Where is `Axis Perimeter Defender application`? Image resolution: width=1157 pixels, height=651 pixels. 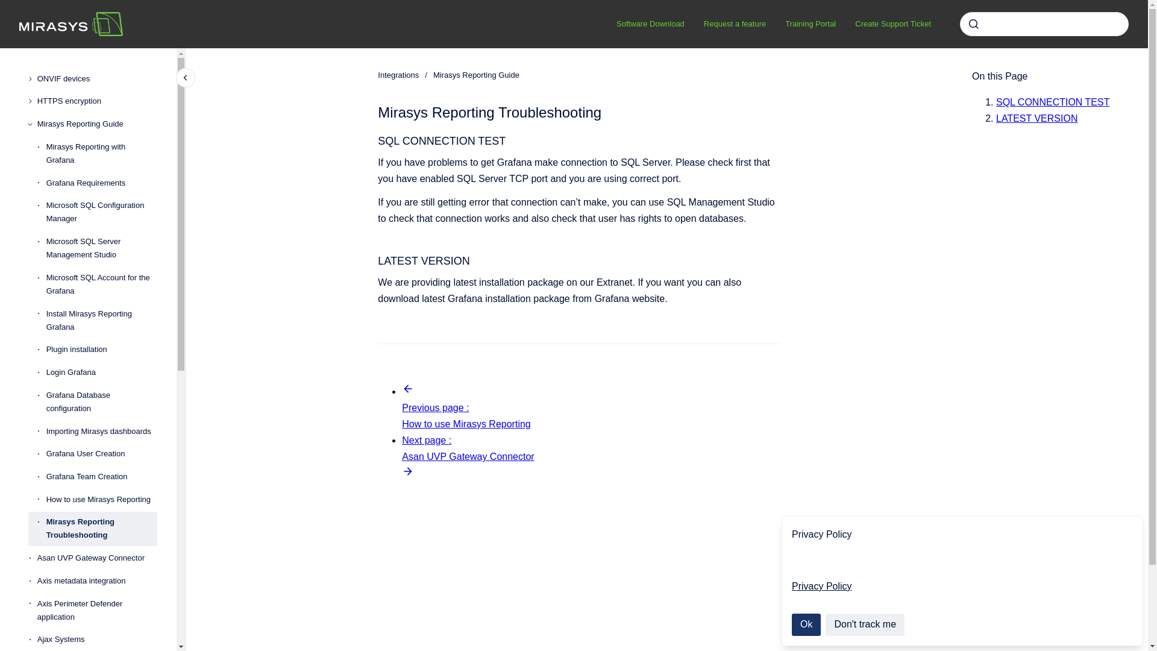 Axis Perimeter Defender application is located at coordinates (97, 610).